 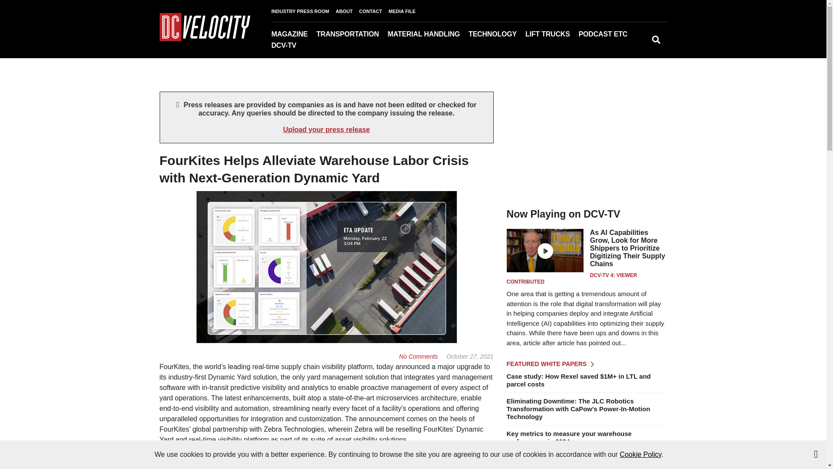 What do you see at coordinates (640, 454) in the screenshot?
I see `Cookie Policy` at bounding box center [640, 454].